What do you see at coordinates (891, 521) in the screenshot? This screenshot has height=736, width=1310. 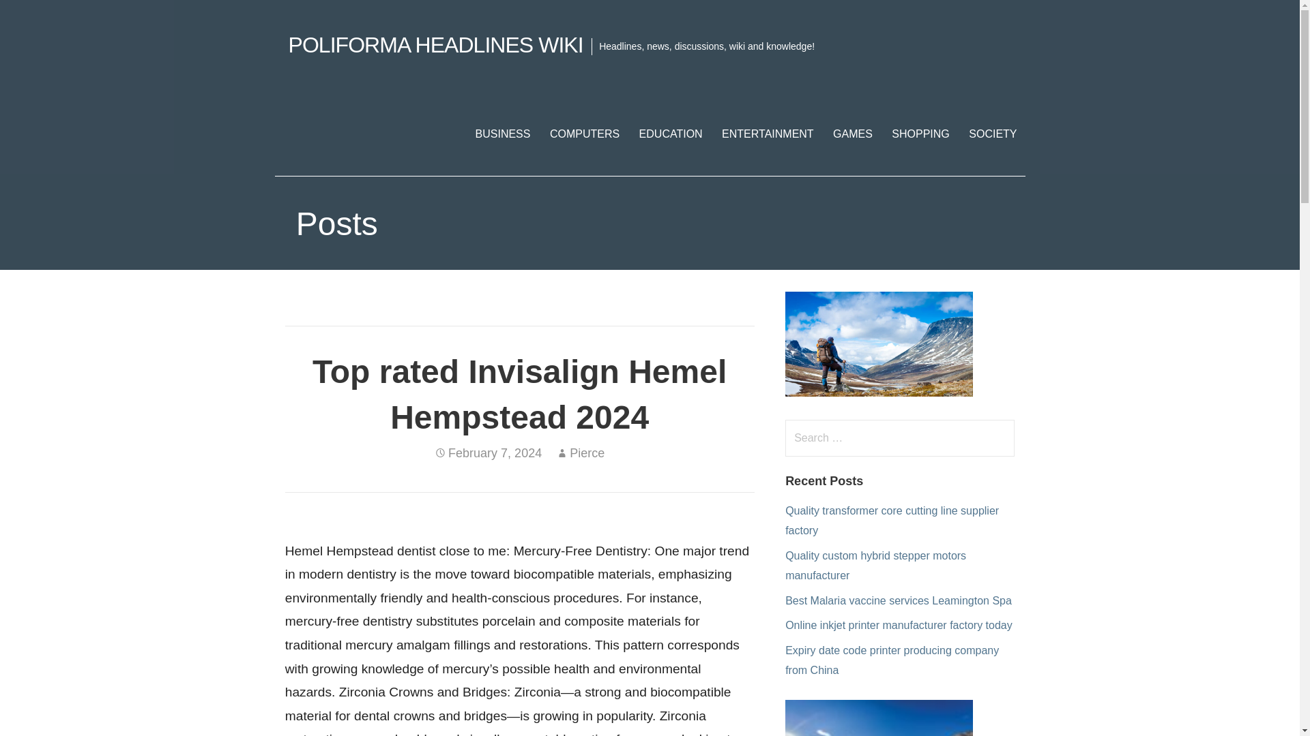 I see `Quality transformer core cutting line supplier factory` at bounding box center [891, 521].